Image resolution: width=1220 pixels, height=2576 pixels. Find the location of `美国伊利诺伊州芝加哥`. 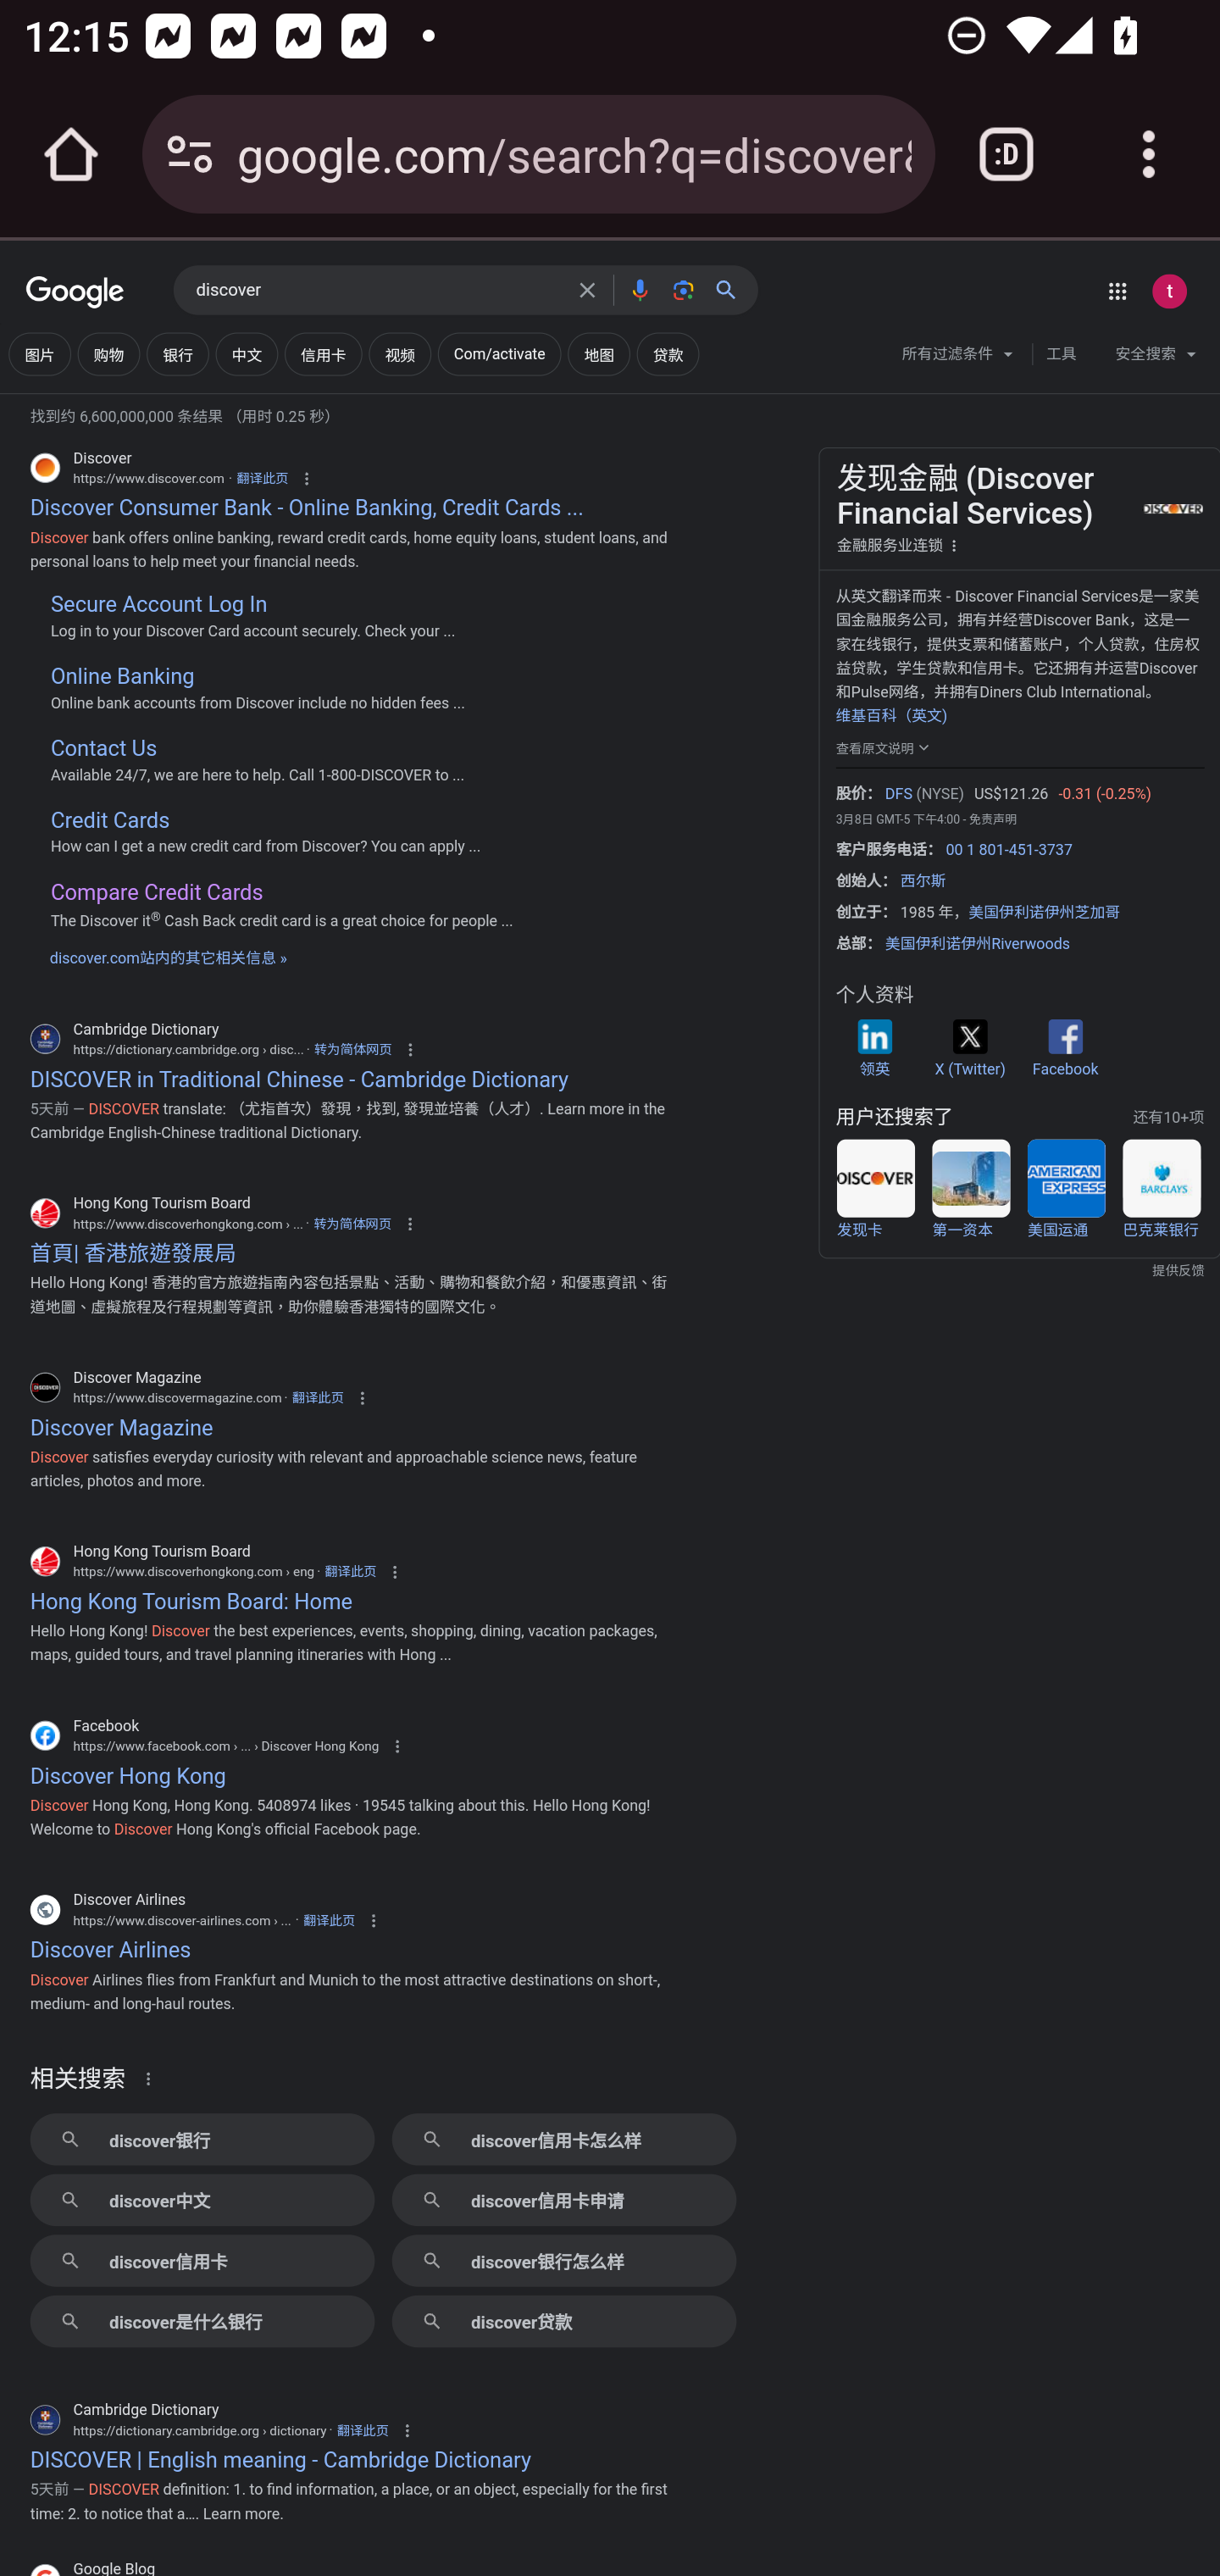

美国伊利诺伊州芝加哥 is located at coordinates (1044, 913).